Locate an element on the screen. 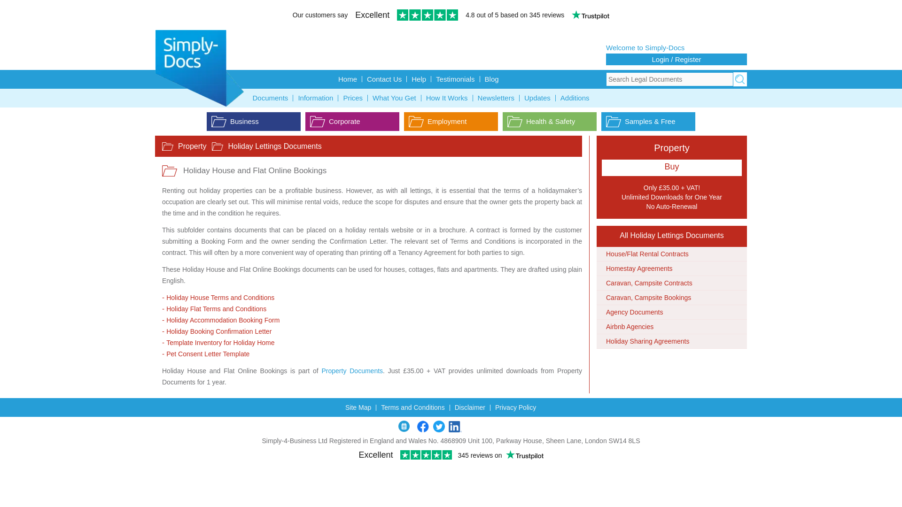  Help is located at coordinates (419, 79).